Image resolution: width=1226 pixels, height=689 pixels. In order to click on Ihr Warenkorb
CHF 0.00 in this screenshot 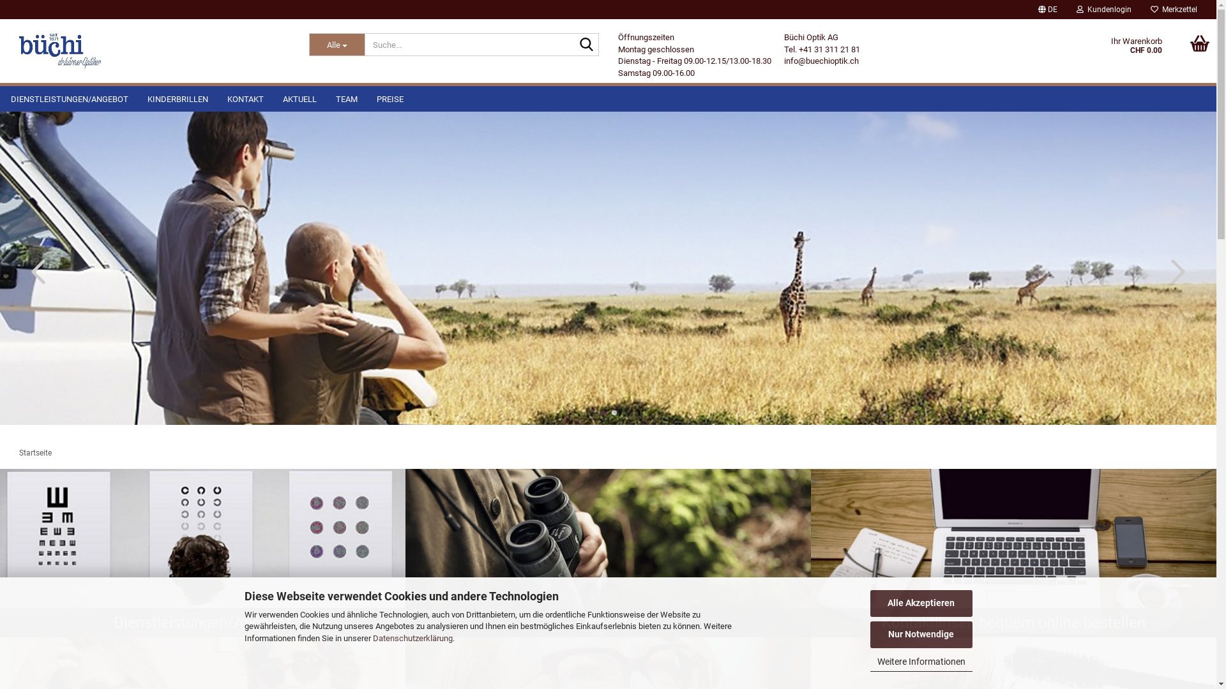, I will do `click(1093, 51)`.